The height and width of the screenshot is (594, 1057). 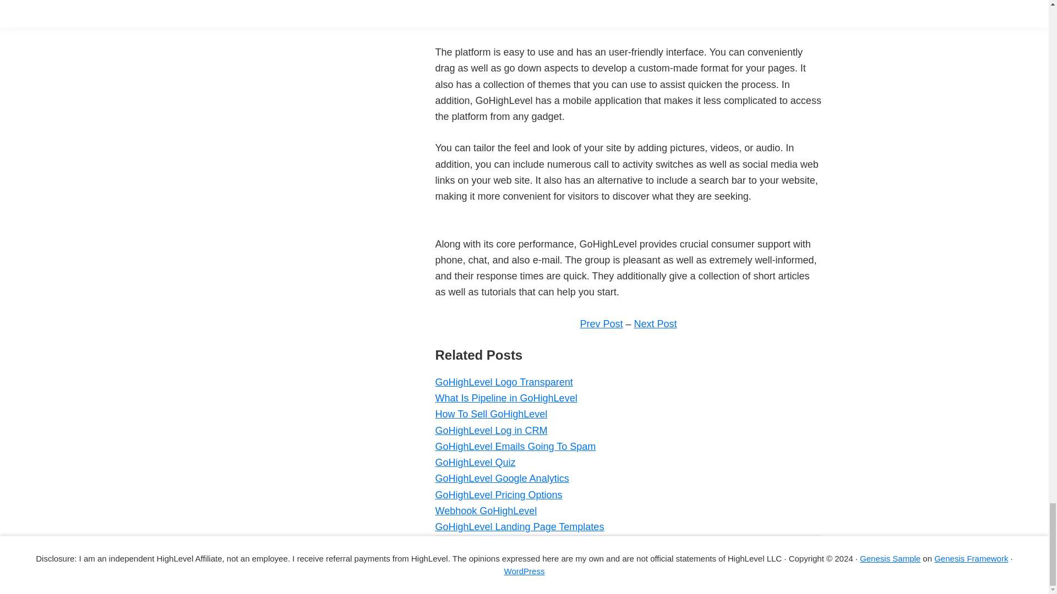 I want to click on GoHighLevel Emails Going To Spam, so click(x=515, y=447).